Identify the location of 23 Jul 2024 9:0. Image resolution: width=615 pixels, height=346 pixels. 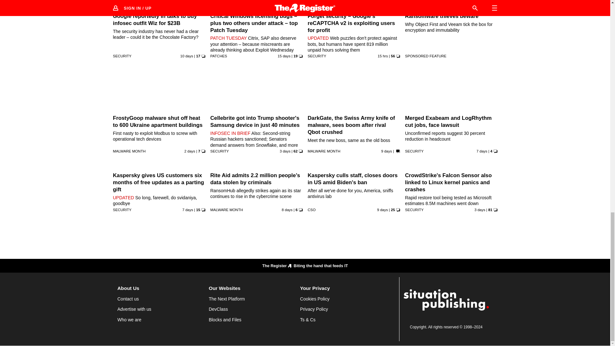
(190, 151).